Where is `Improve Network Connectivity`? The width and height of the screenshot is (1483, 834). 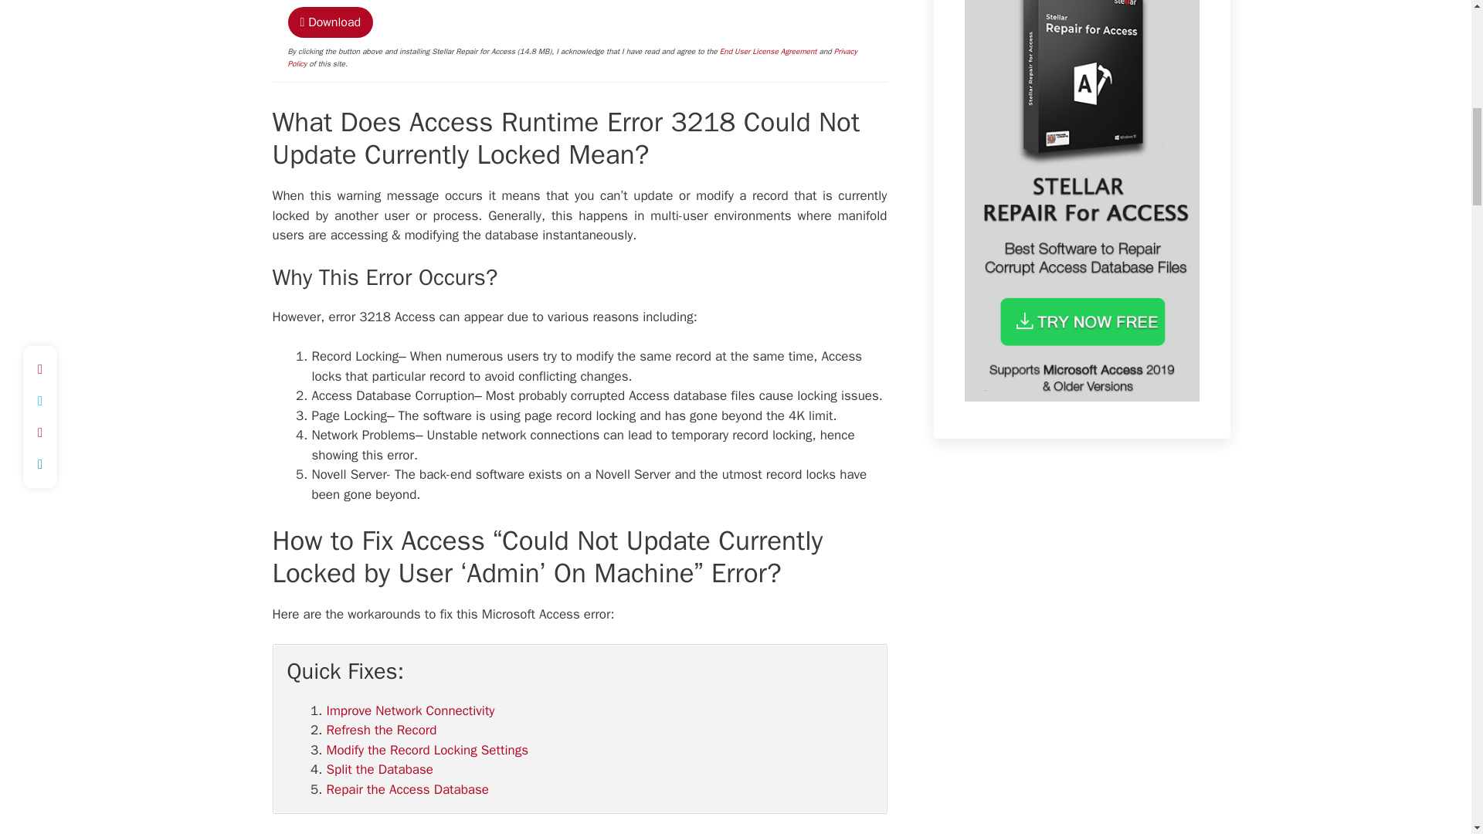 Improve Network Connectivity is located at coordinates (409, 710).